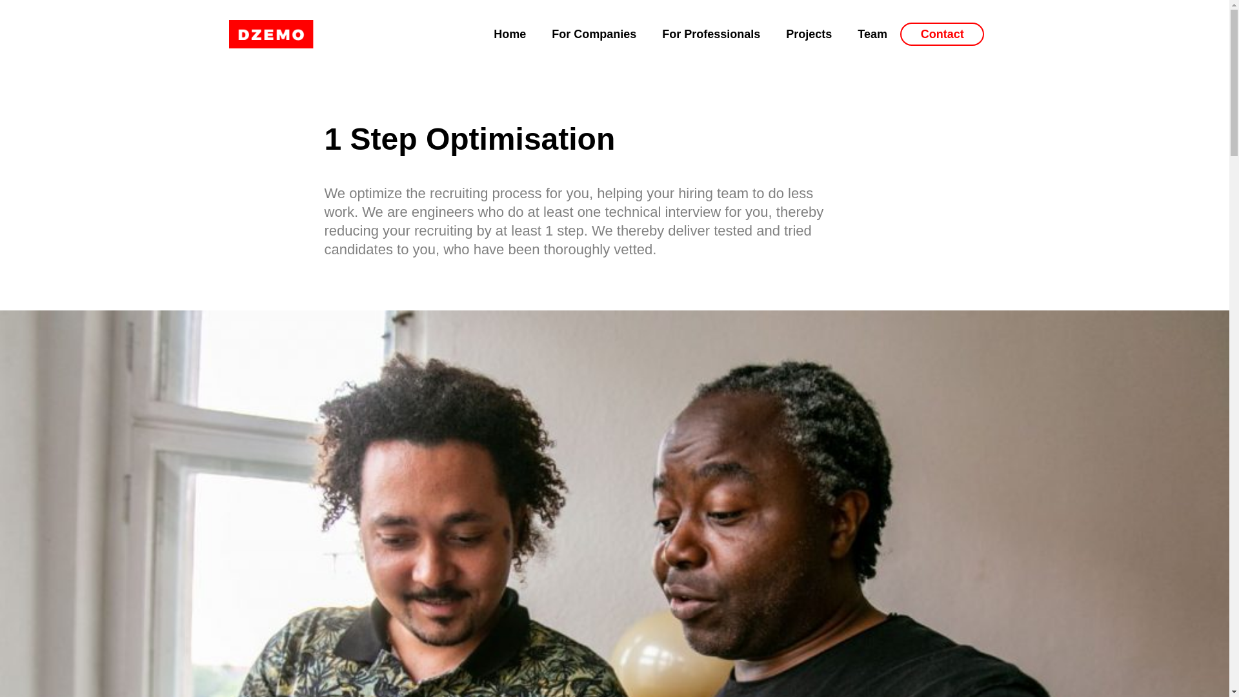 The image size is (1239, 697). I want to click on For Companies, so click(594, 34).